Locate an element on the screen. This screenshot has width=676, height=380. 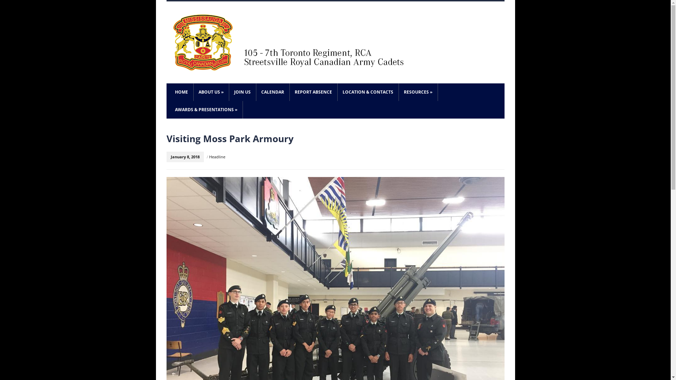
LOCATION & CONTACTS is located at coordinates (368, 92).